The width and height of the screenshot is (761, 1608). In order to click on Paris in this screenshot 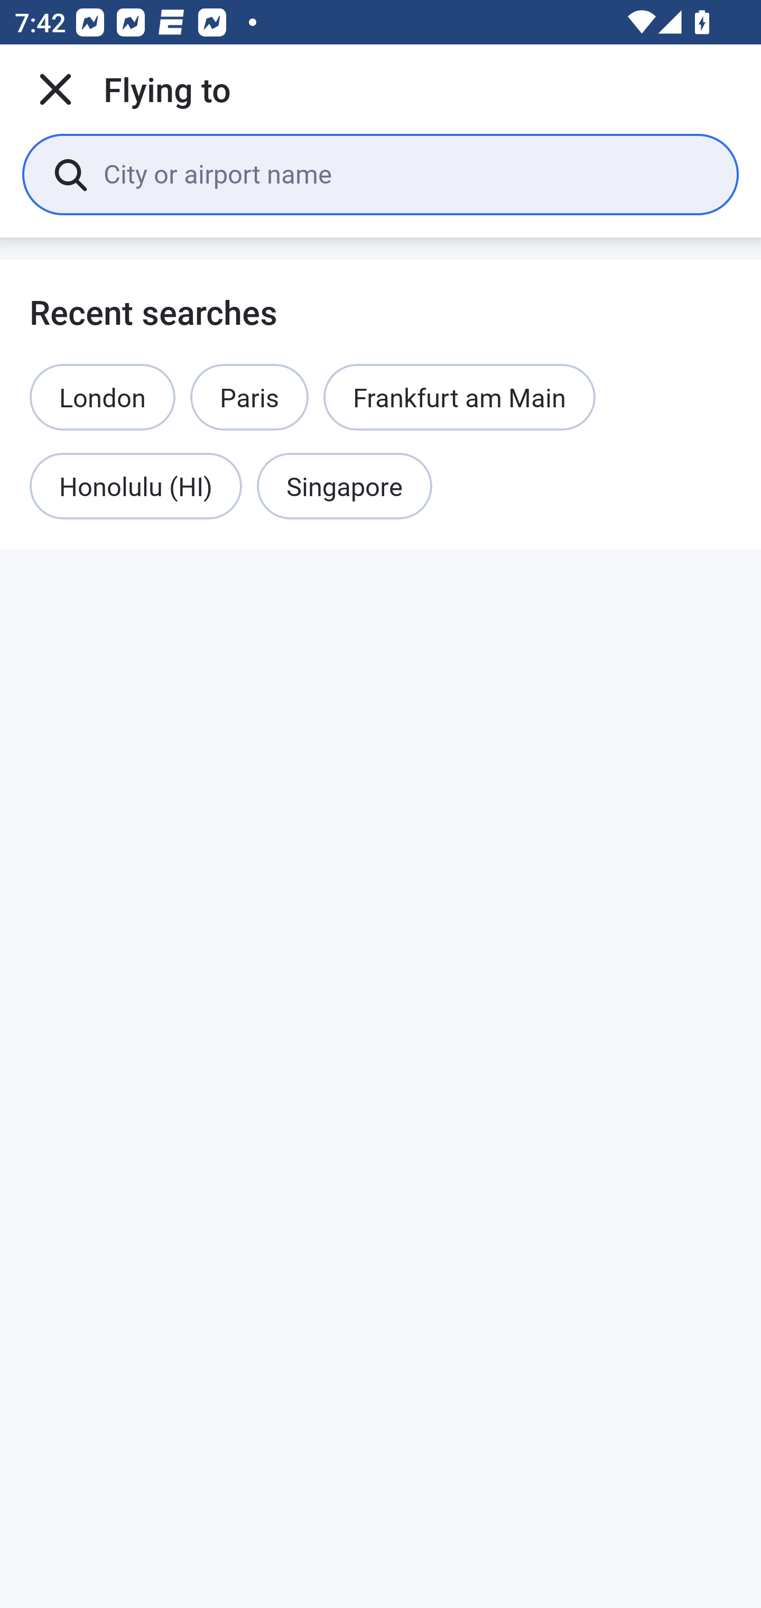, I will do `click(249, 397)`.